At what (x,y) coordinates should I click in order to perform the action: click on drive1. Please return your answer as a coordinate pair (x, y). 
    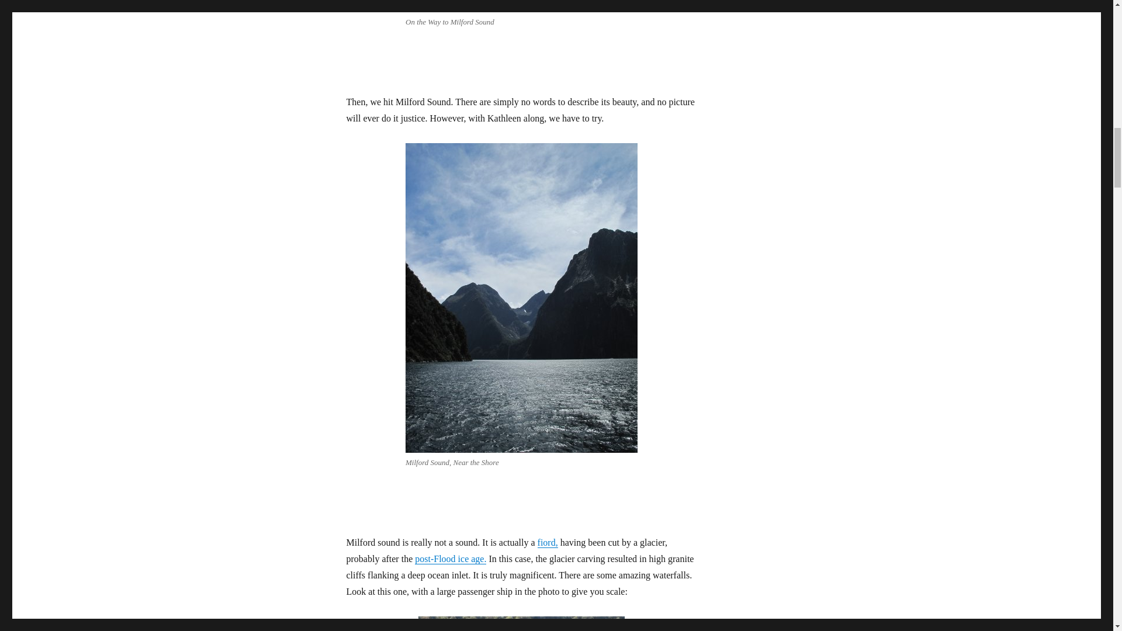
    Looking at the image, I should click on (521, 6).